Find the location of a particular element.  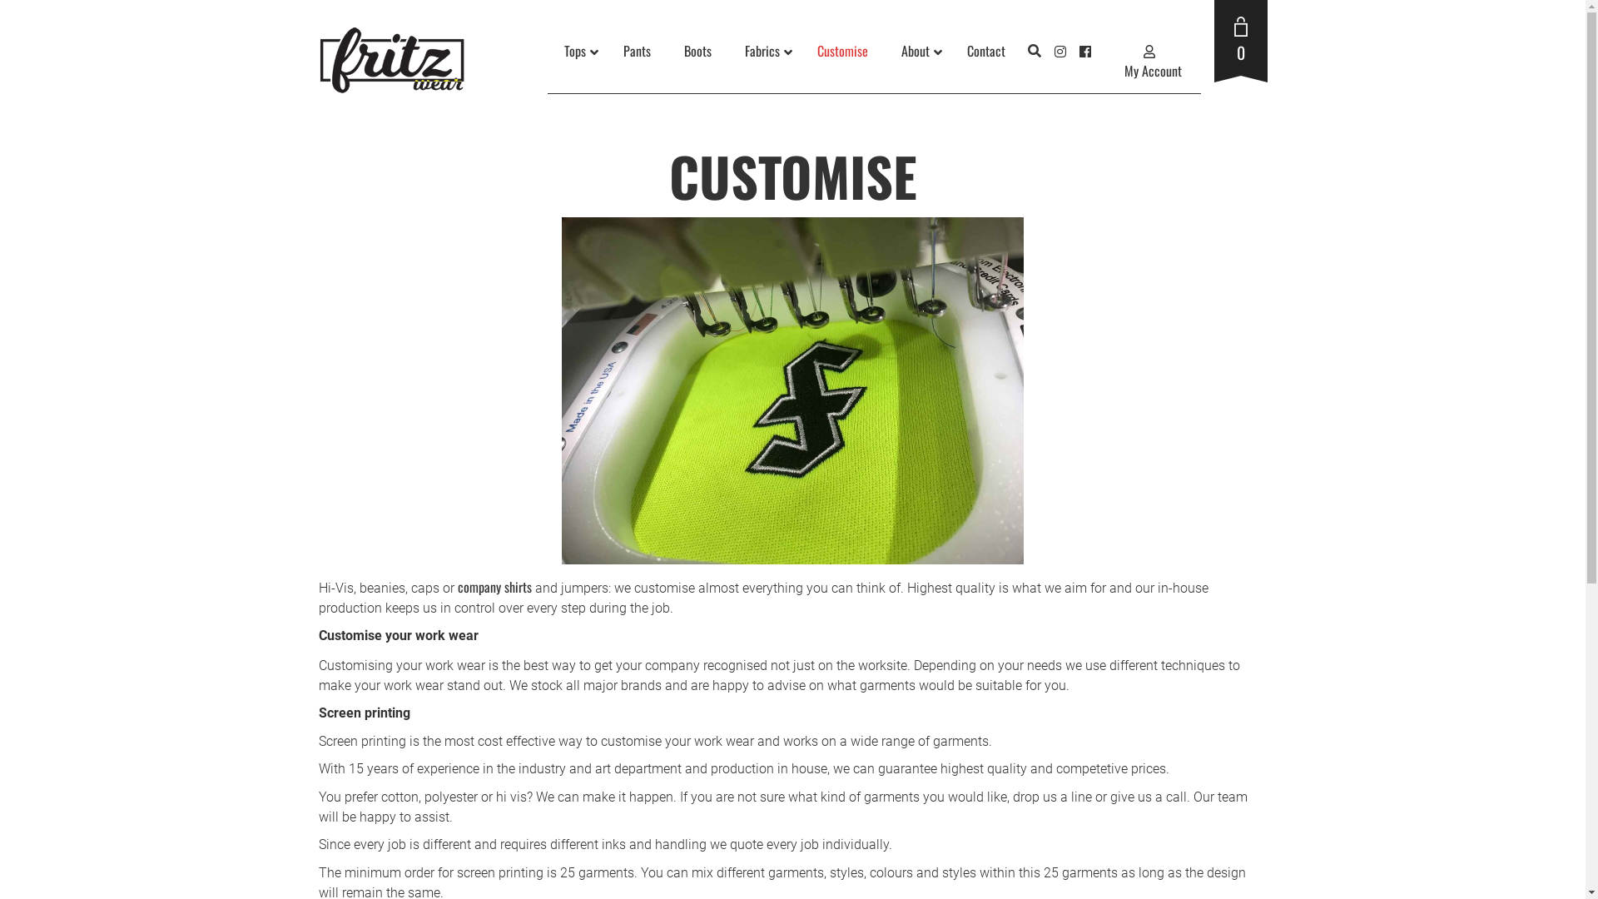

Contact is located at coordinates (986, 51).